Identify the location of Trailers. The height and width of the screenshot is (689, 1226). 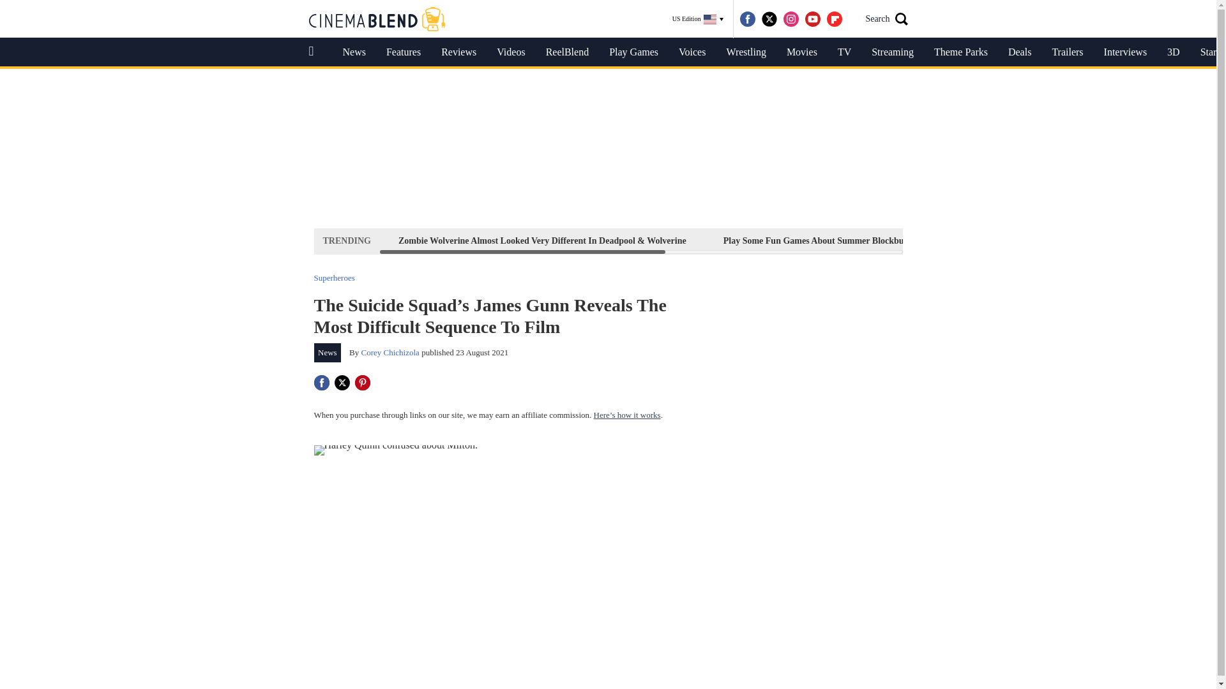
(1067, 52).